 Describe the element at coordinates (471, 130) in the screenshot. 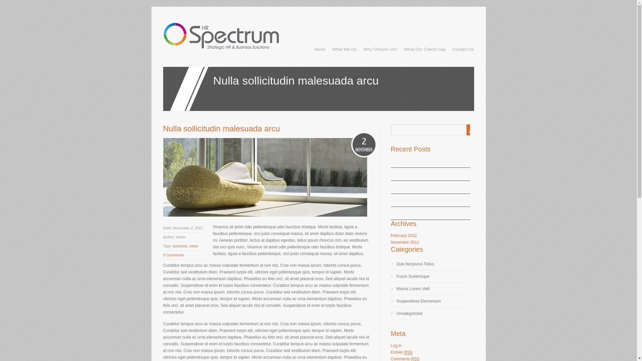

I see `submit` at that location.